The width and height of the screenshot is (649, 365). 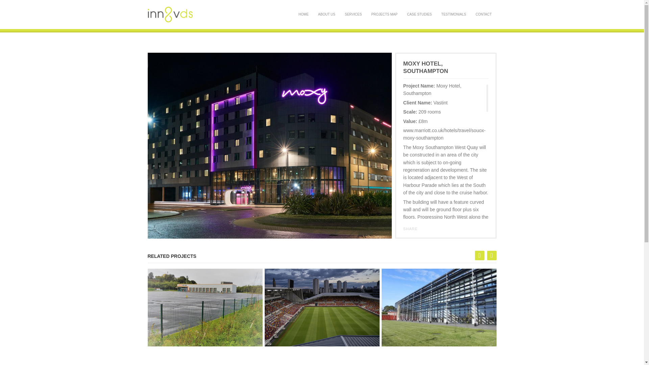 What do you see at coordinates (384, 14) in the screenshot?
I see `PROJECTS MAP` at bounding box center [384, 14].